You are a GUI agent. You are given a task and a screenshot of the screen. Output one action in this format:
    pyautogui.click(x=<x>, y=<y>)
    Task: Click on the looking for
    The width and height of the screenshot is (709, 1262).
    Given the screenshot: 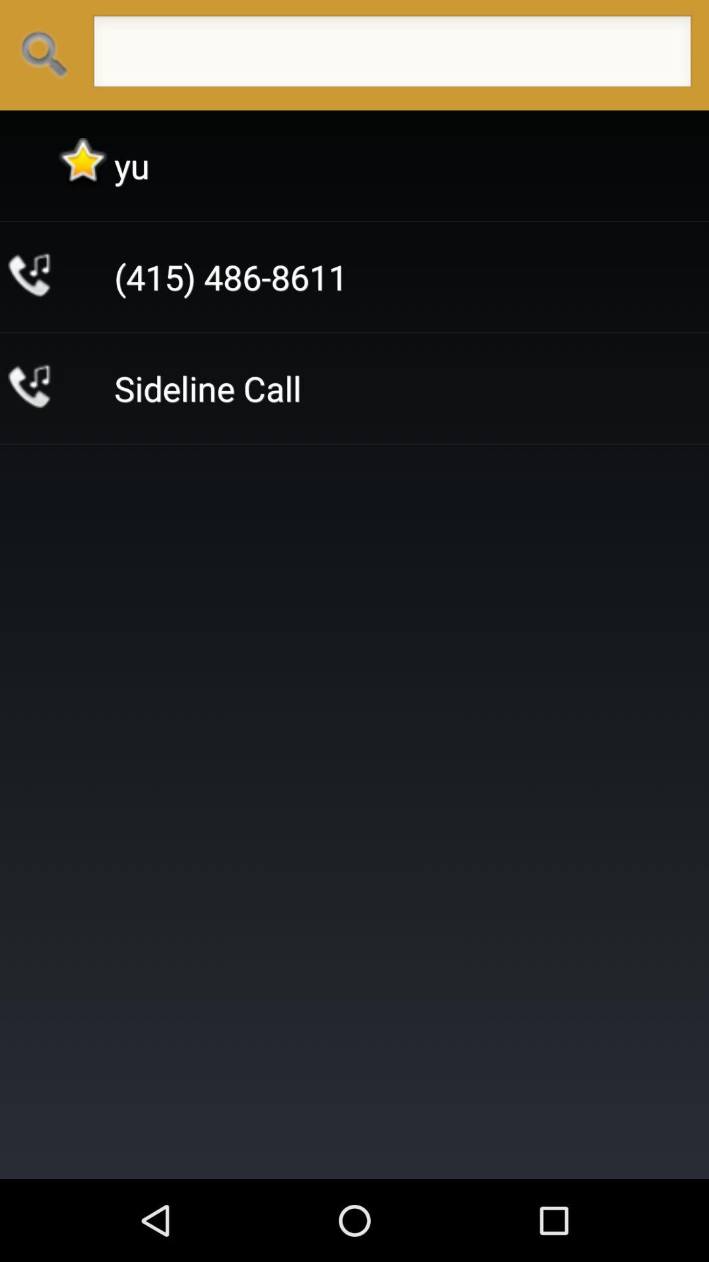 What is the action you would take?
    pyautogui.click(x=393, y=55)
    